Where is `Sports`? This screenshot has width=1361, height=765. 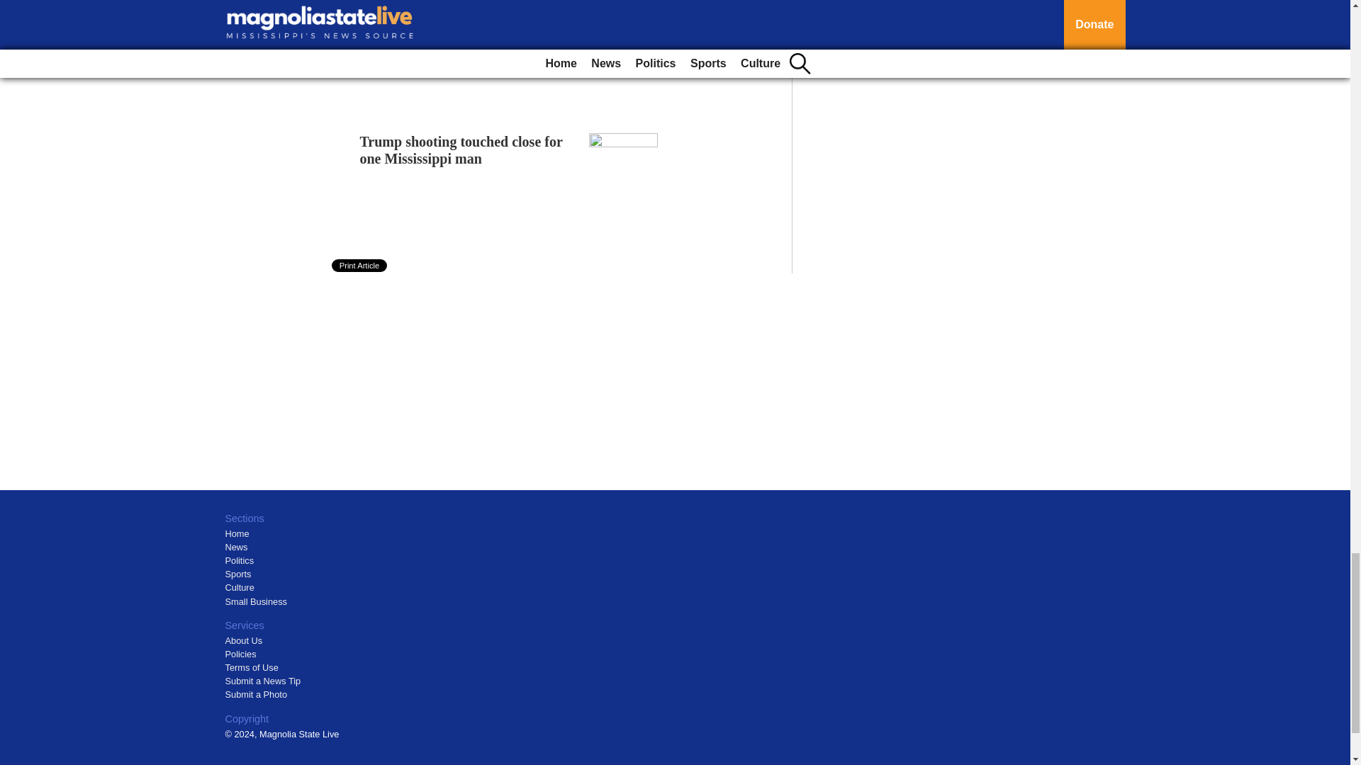
Sports is located at coordinates (238, 574).